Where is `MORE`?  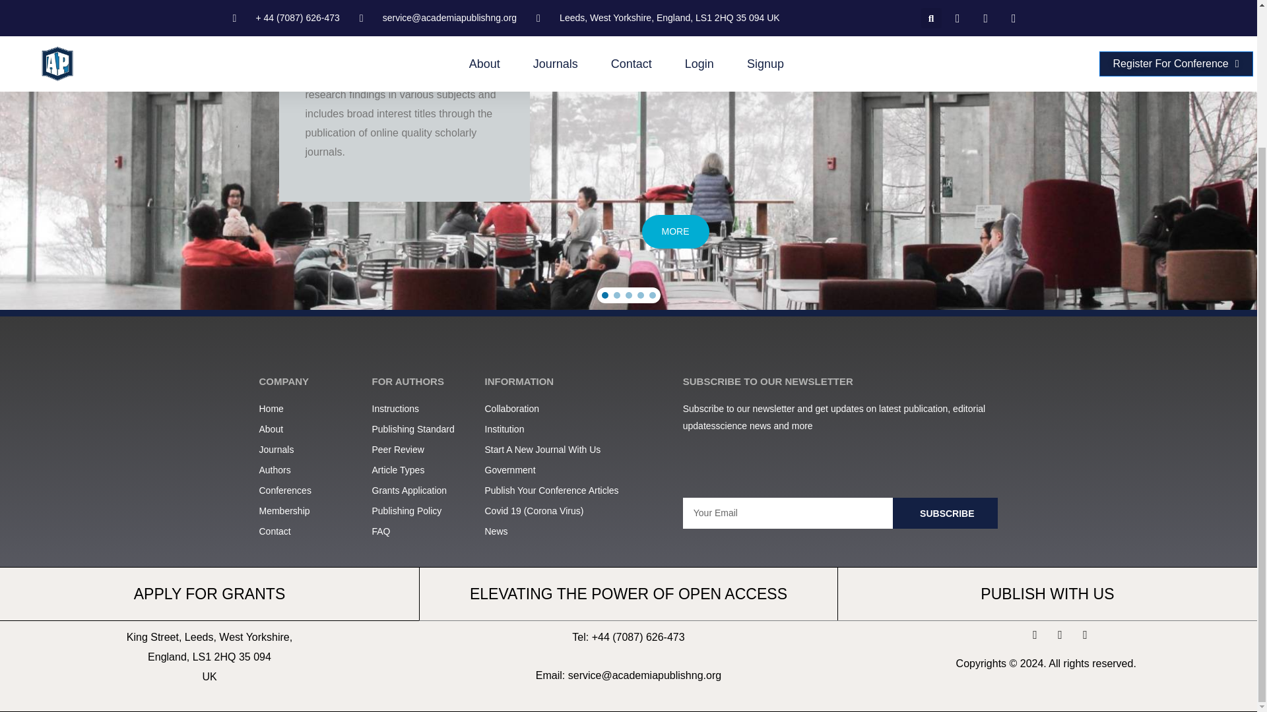
MORE is located at coordinates (674, 231).